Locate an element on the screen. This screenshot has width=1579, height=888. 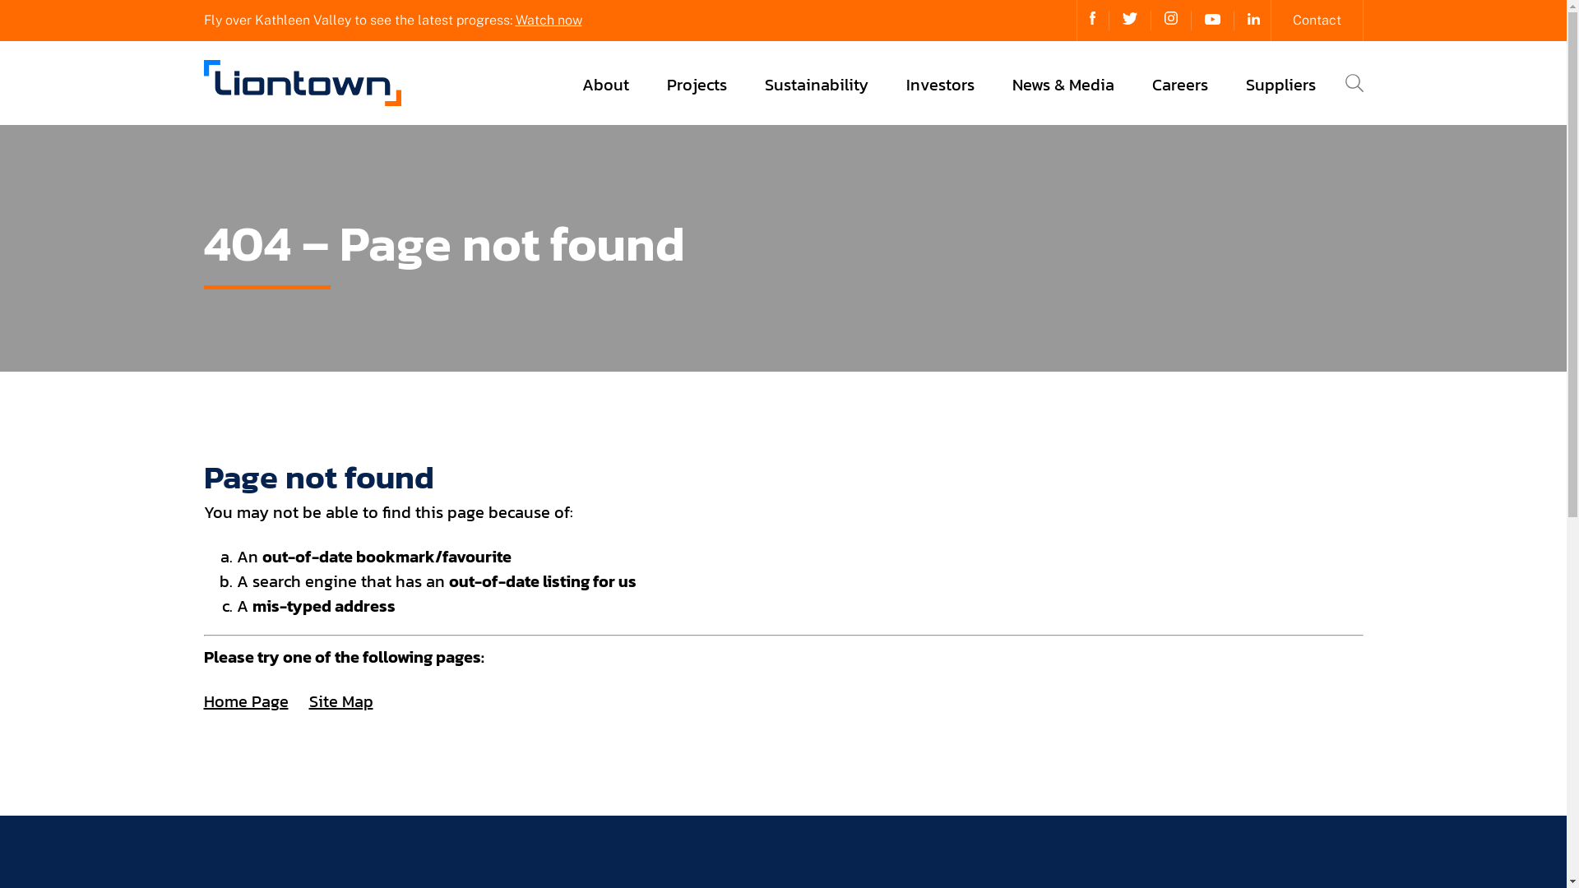
Contact is located at coordinates (1317, 21).